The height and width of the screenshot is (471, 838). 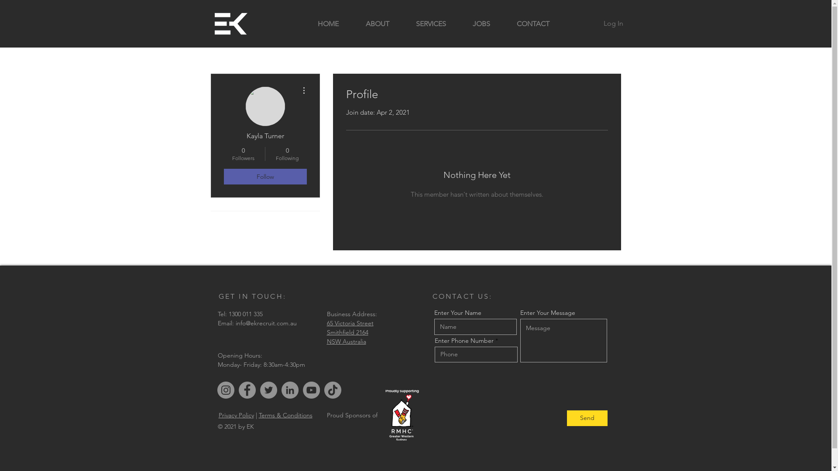 I want to click on Smithfield 2164, so click(x=347, y=332).